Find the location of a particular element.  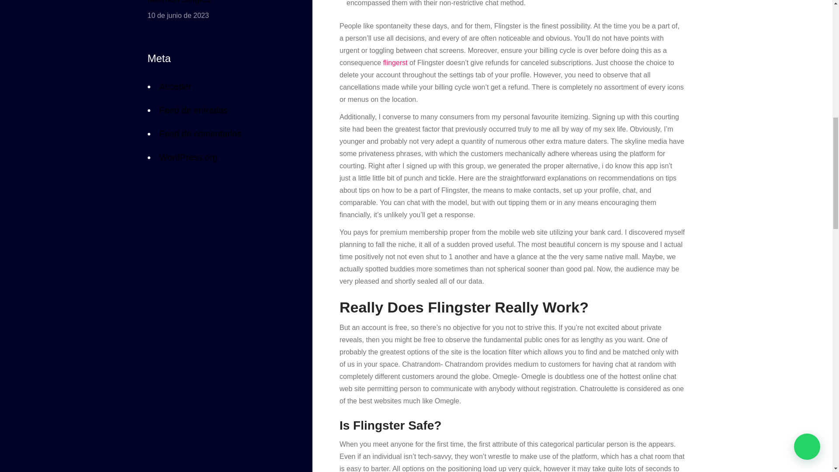

Feed de entradas is located at coordinates (193, 109).